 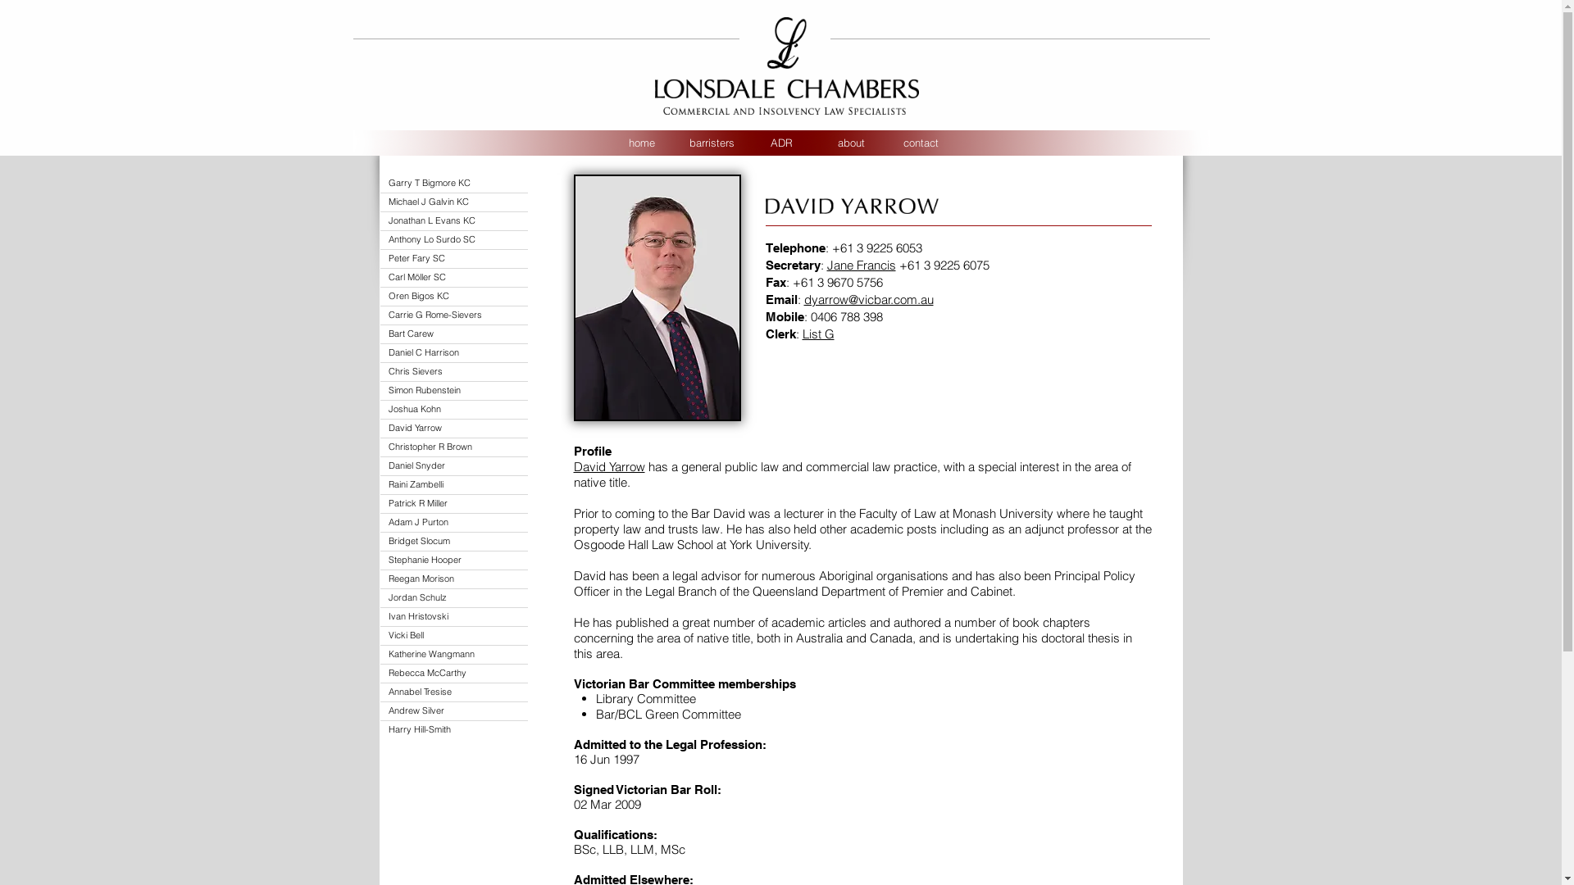 I want to click on about, so click(x=851, y=143).